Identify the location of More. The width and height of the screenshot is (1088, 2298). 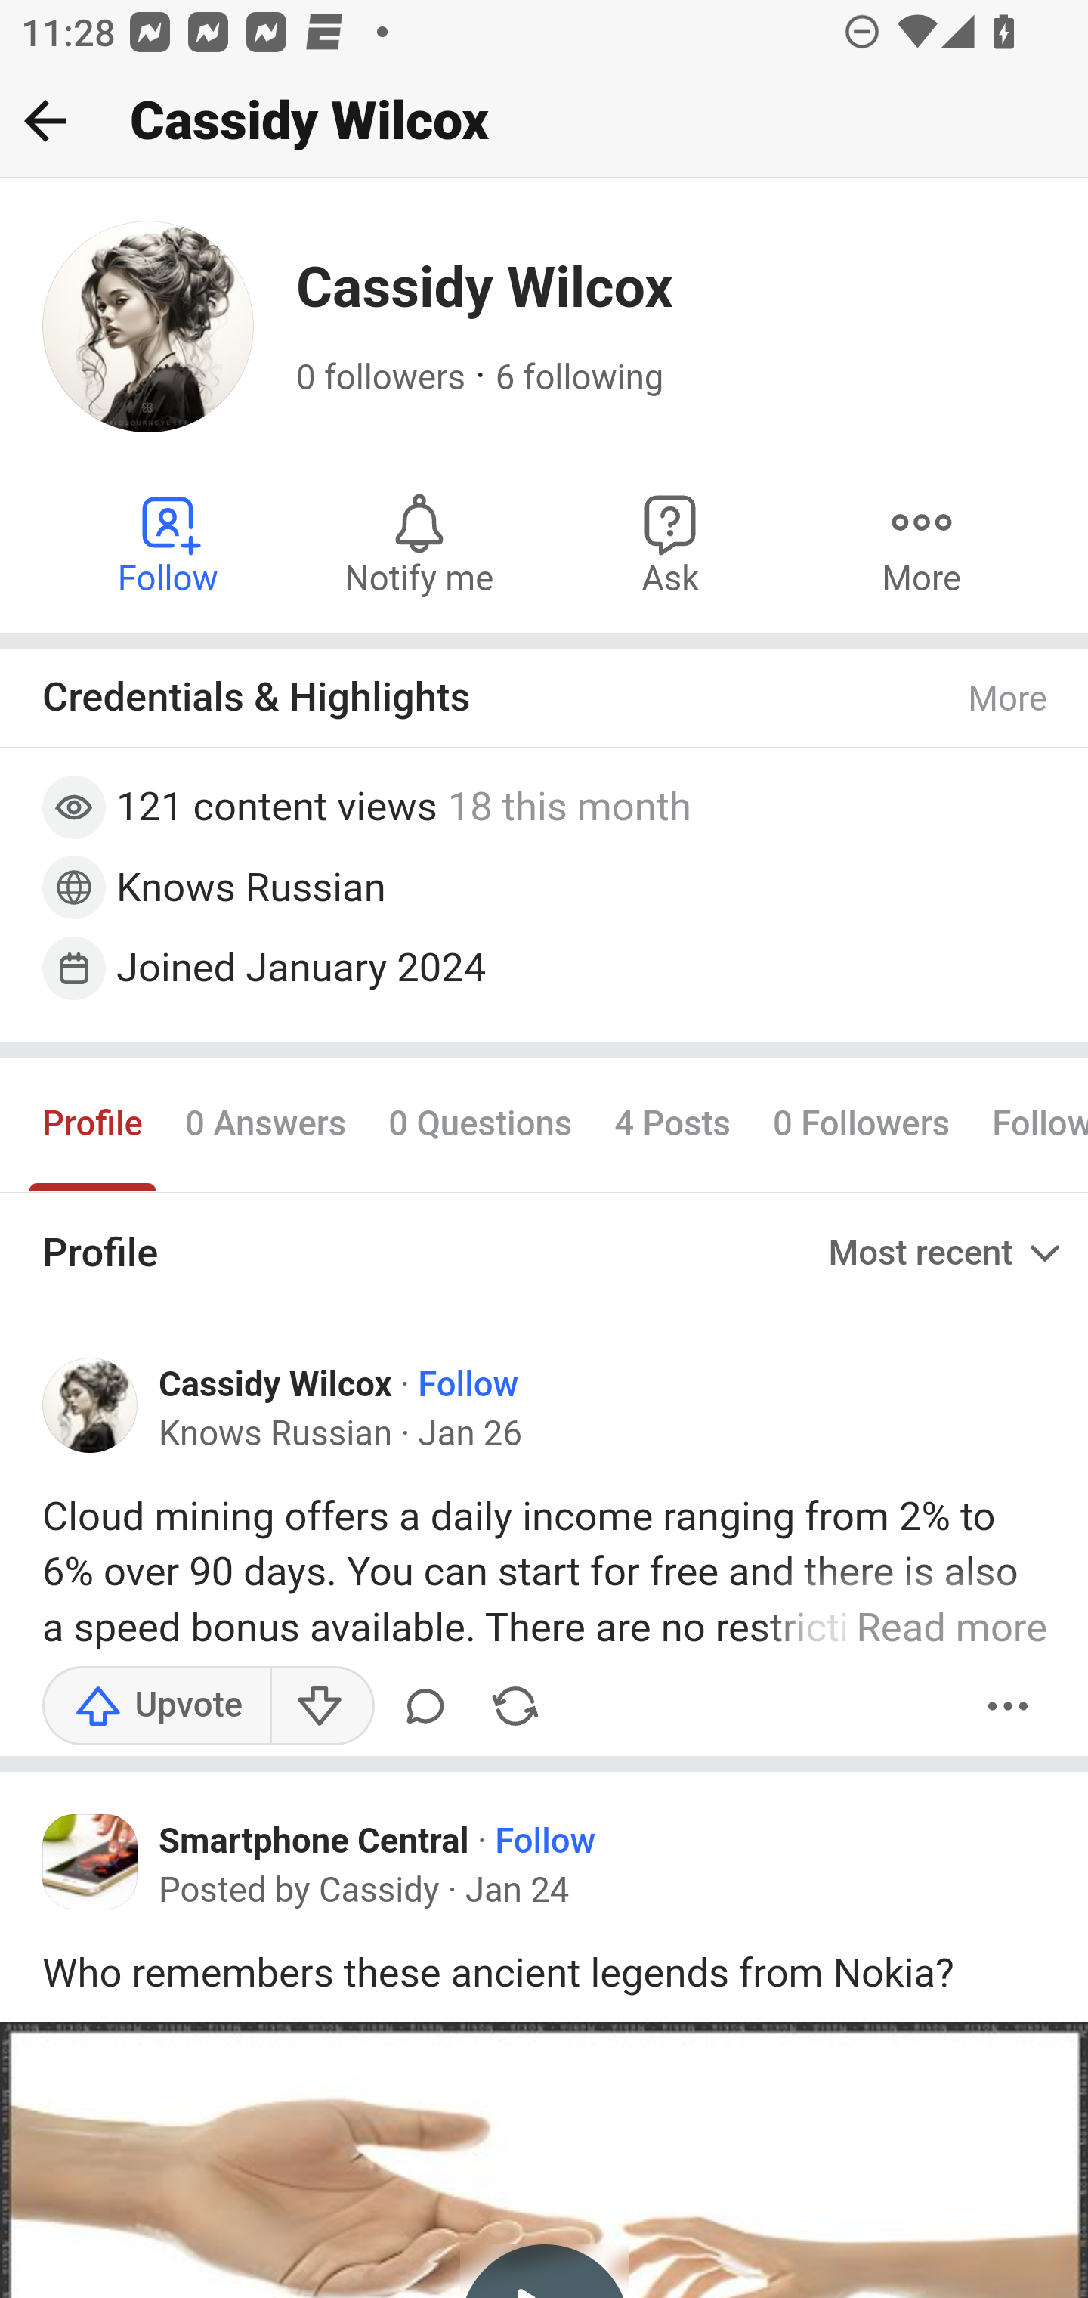
(921, 543).